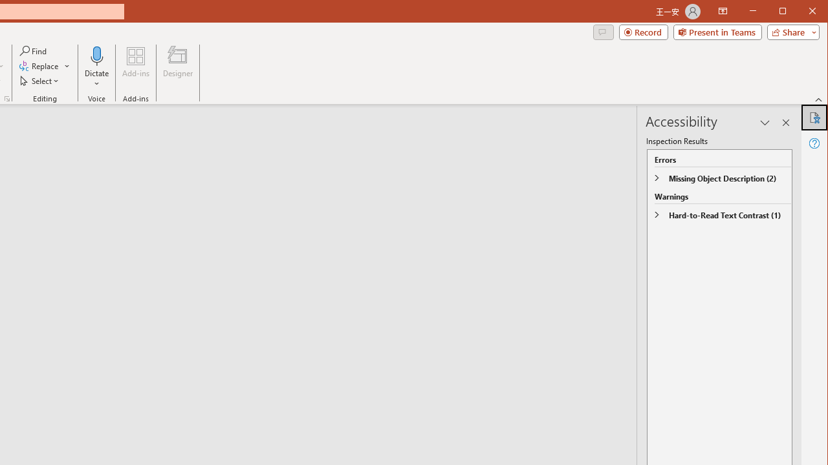 The width and height of the screenshot is (828, 465). Describe the element at coordinates (816, 12) in the screenshot. I see `Close` at that location.